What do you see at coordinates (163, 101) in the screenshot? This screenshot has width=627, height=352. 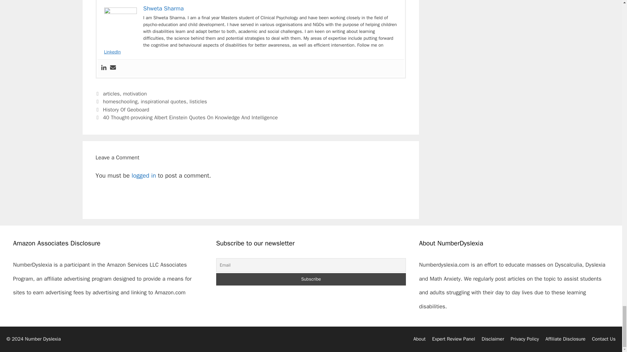 I see `inspirational quotes` at bounding box center [163, 101].